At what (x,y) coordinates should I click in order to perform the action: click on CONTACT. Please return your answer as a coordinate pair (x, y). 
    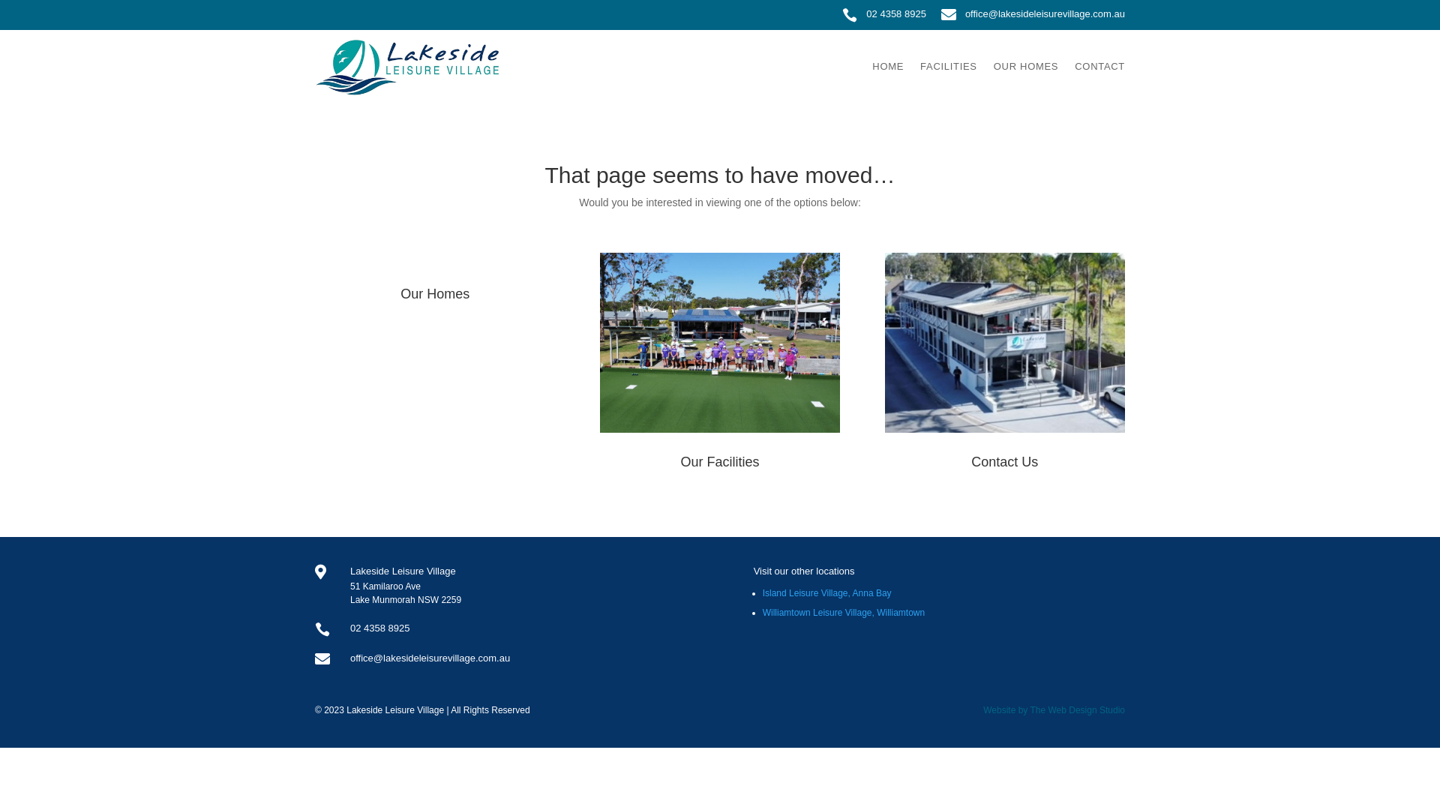
    Looking at the image, I should click on (1099, 67).